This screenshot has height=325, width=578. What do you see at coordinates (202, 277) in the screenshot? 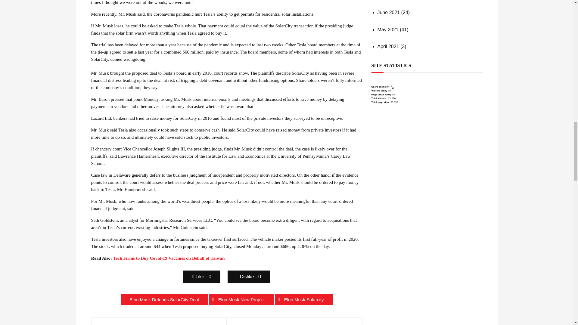
I see `Like - 0` at bounding box center [202, 277].